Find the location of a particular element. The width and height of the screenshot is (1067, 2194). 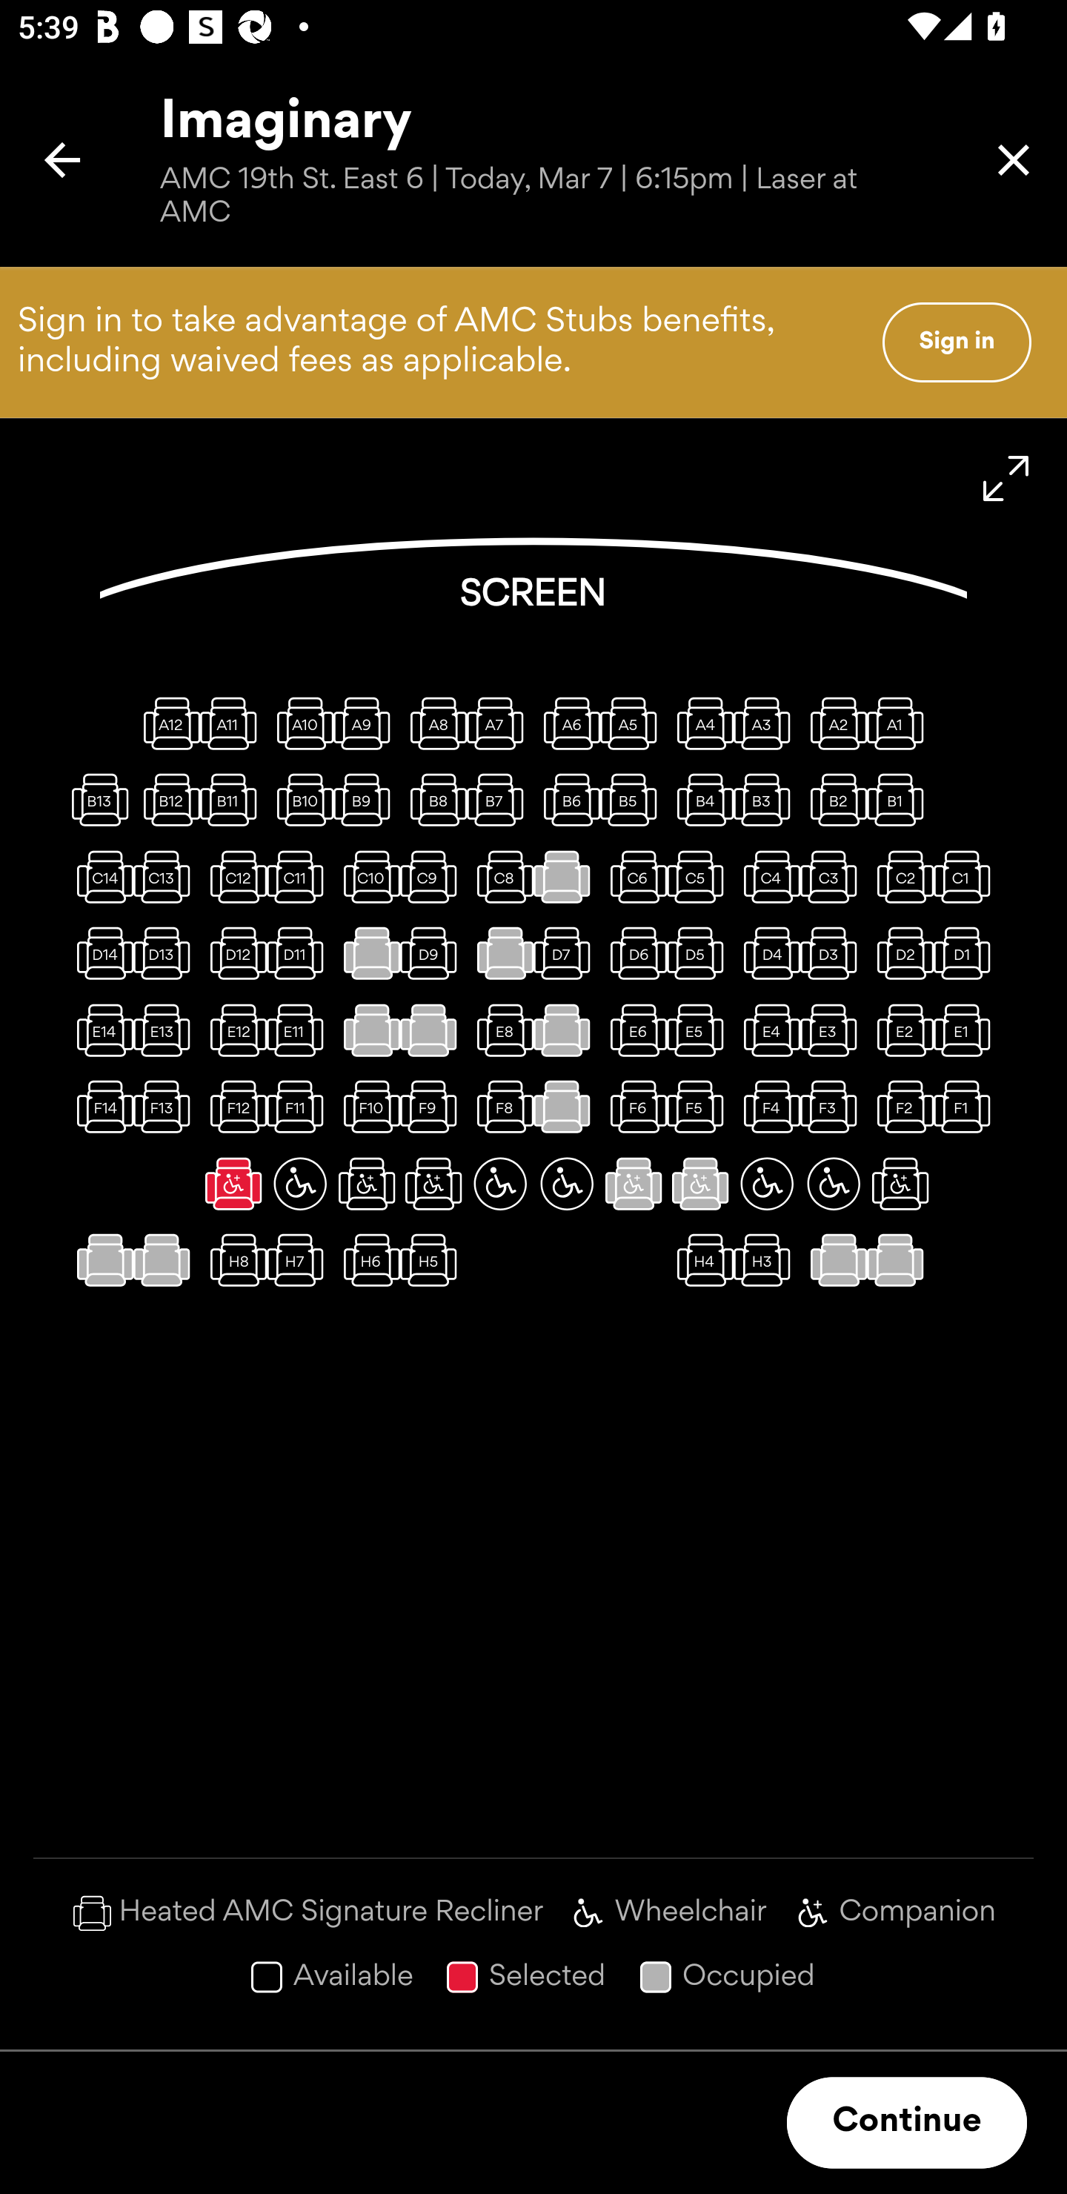

D13, Regular seat, available is located at coordinates (167, 953).